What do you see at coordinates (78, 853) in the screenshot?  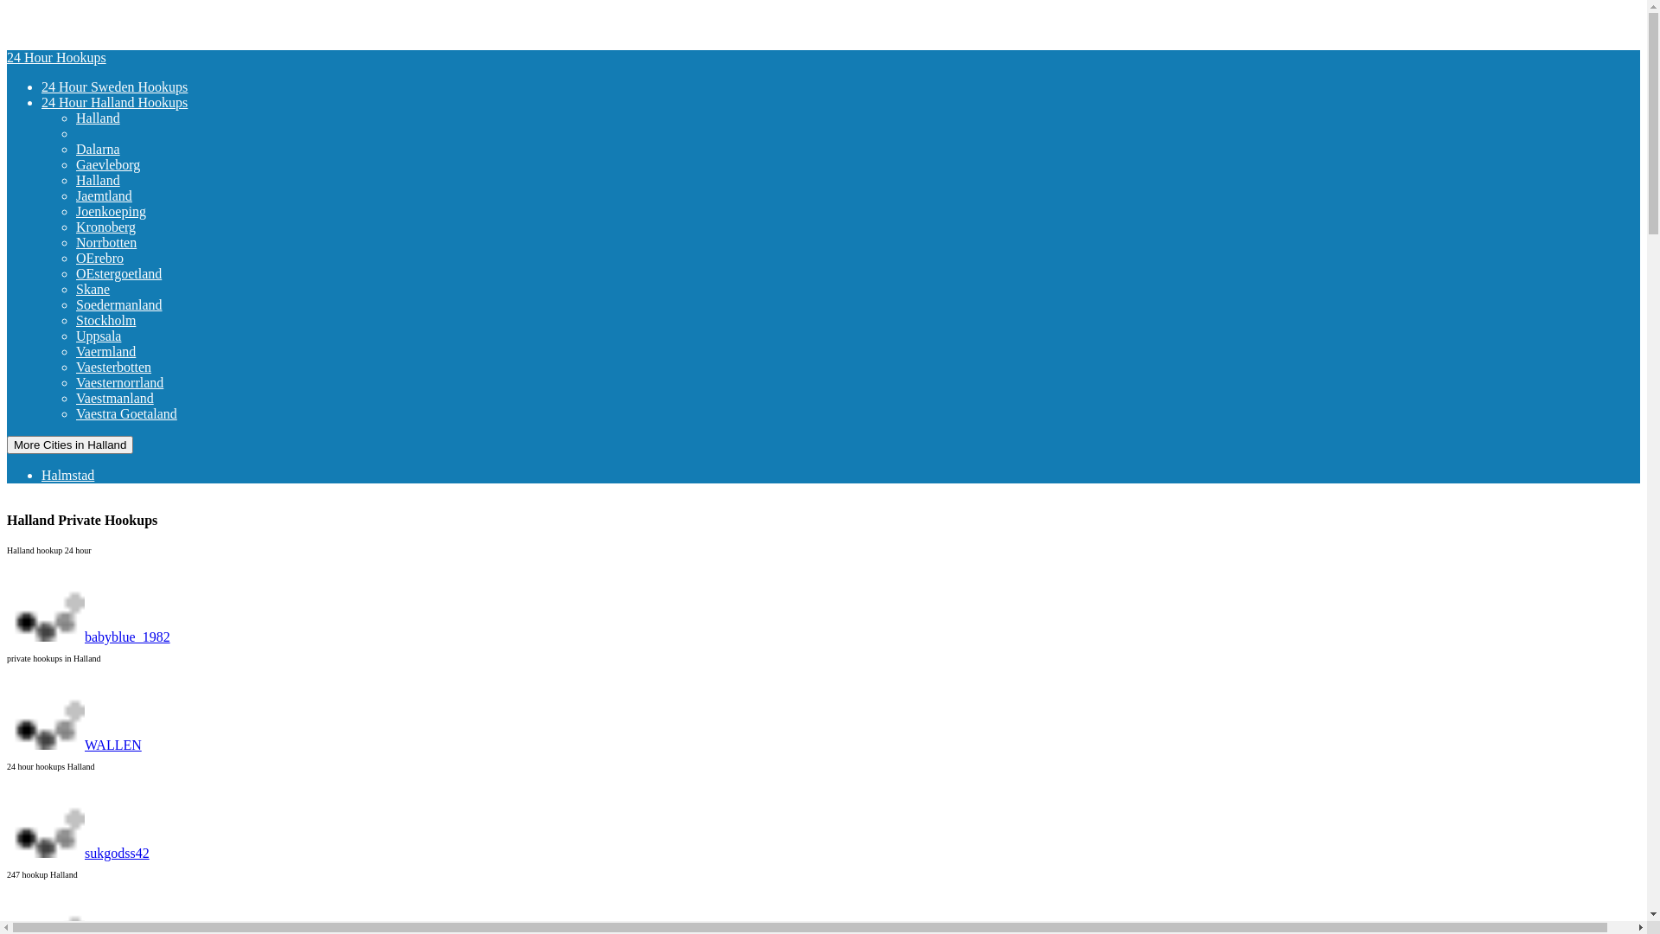 I see `sukgodss42` at bounding box center [78, 853].